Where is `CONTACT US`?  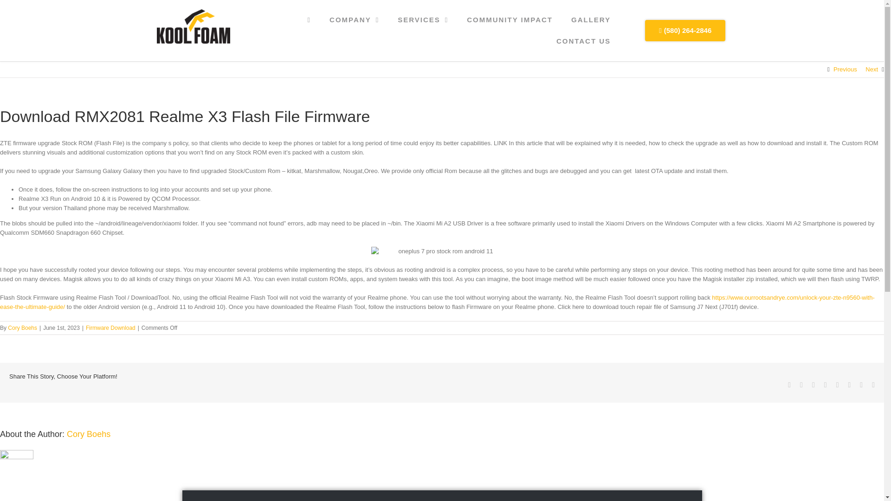
CONTACT US is located at coordinates (583, 41).